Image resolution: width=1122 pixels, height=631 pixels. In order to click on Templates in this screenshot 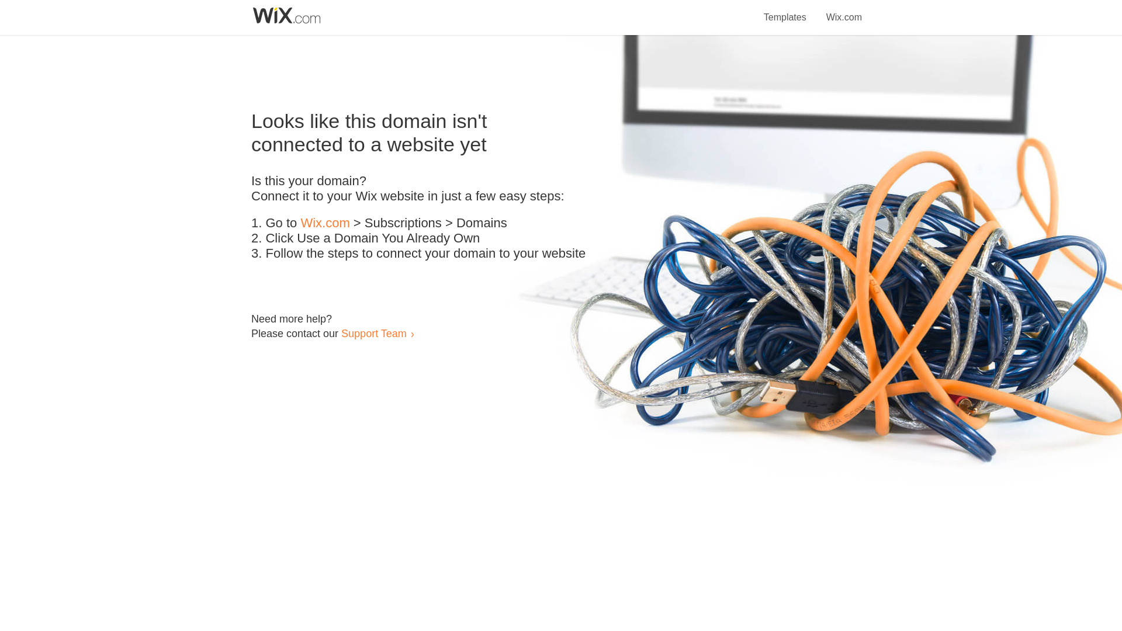, I will do `click(785, 11)`.